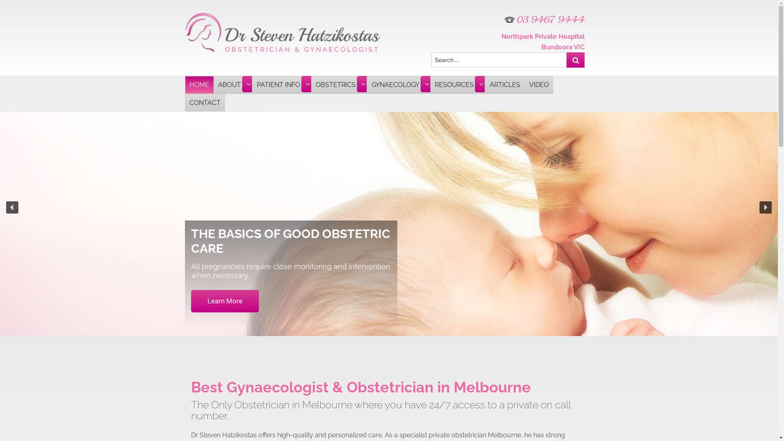 This screenshot has height=441, width=784. I want to click on Expand child menu, so click(308, 84).